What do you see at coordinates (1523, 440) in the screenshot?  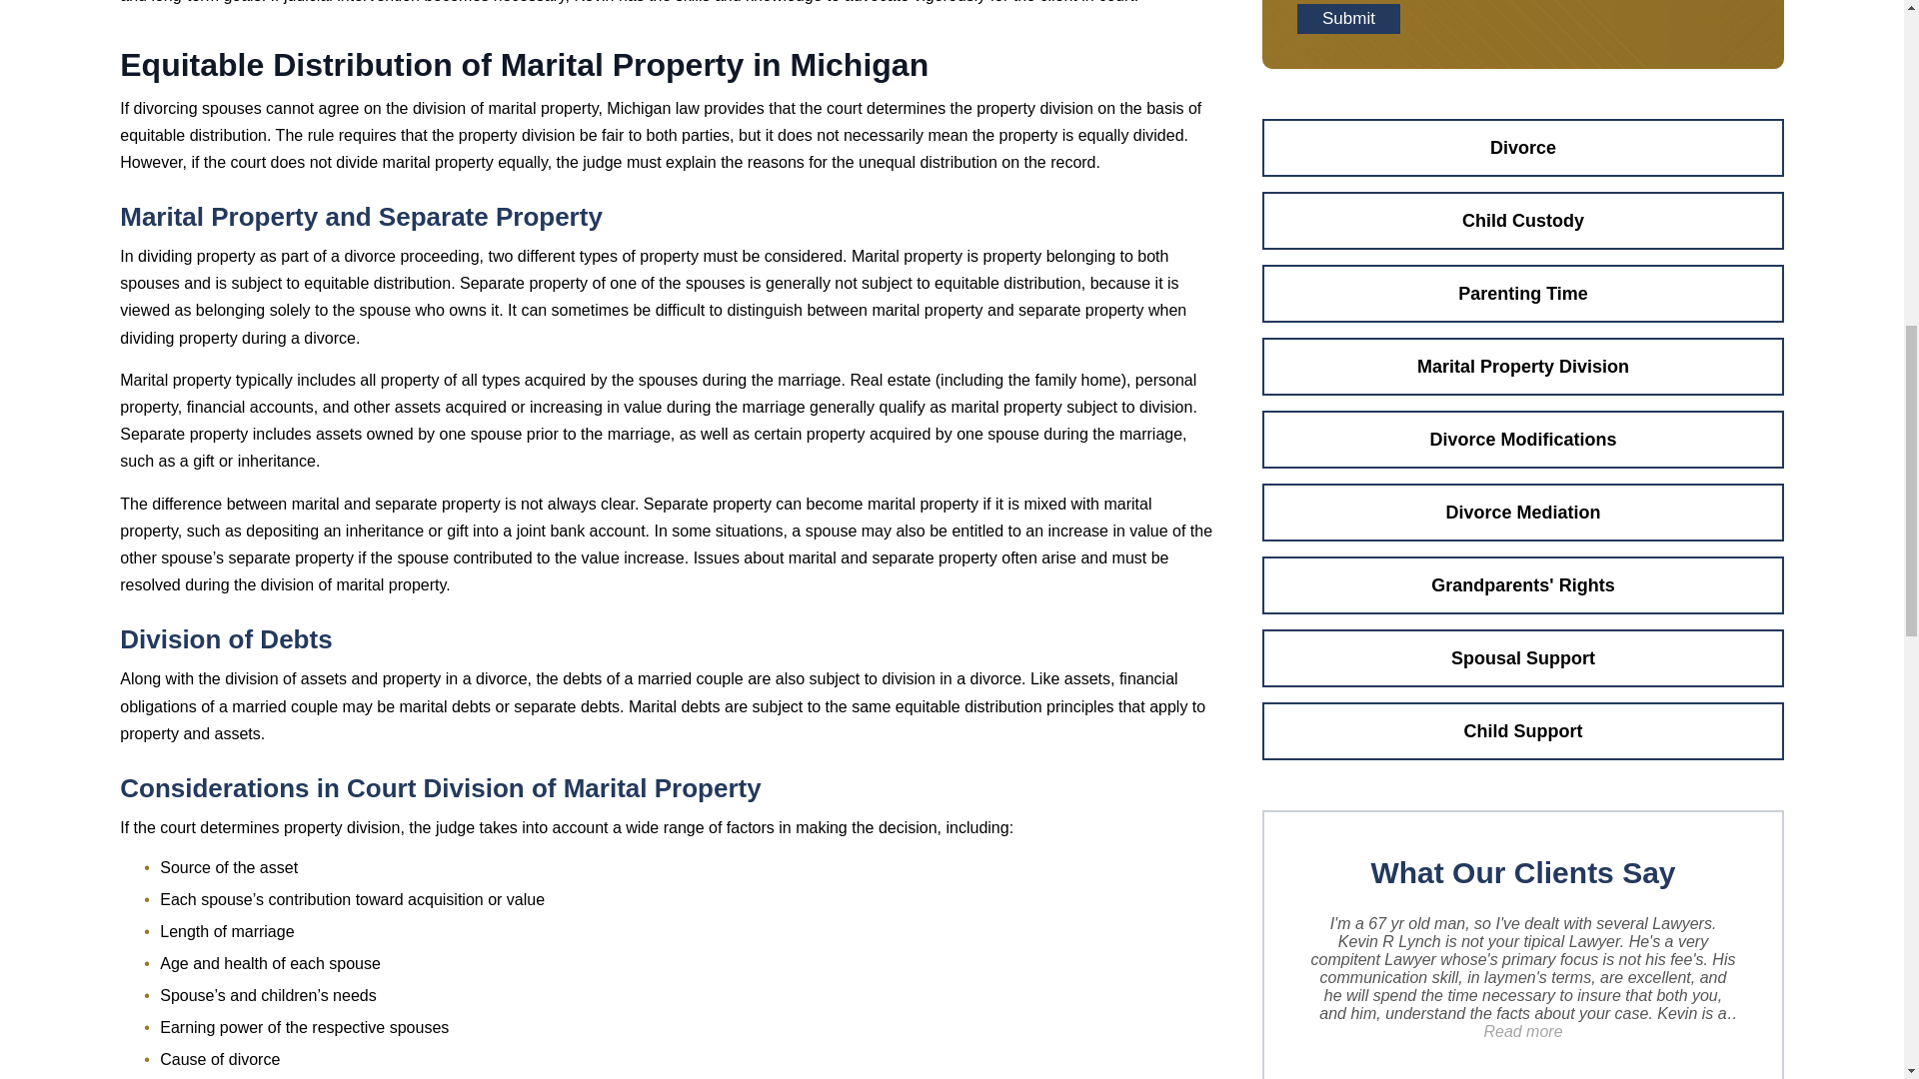 I see `Read More about Divorce Modifications` at bounding box center [1523, 440].